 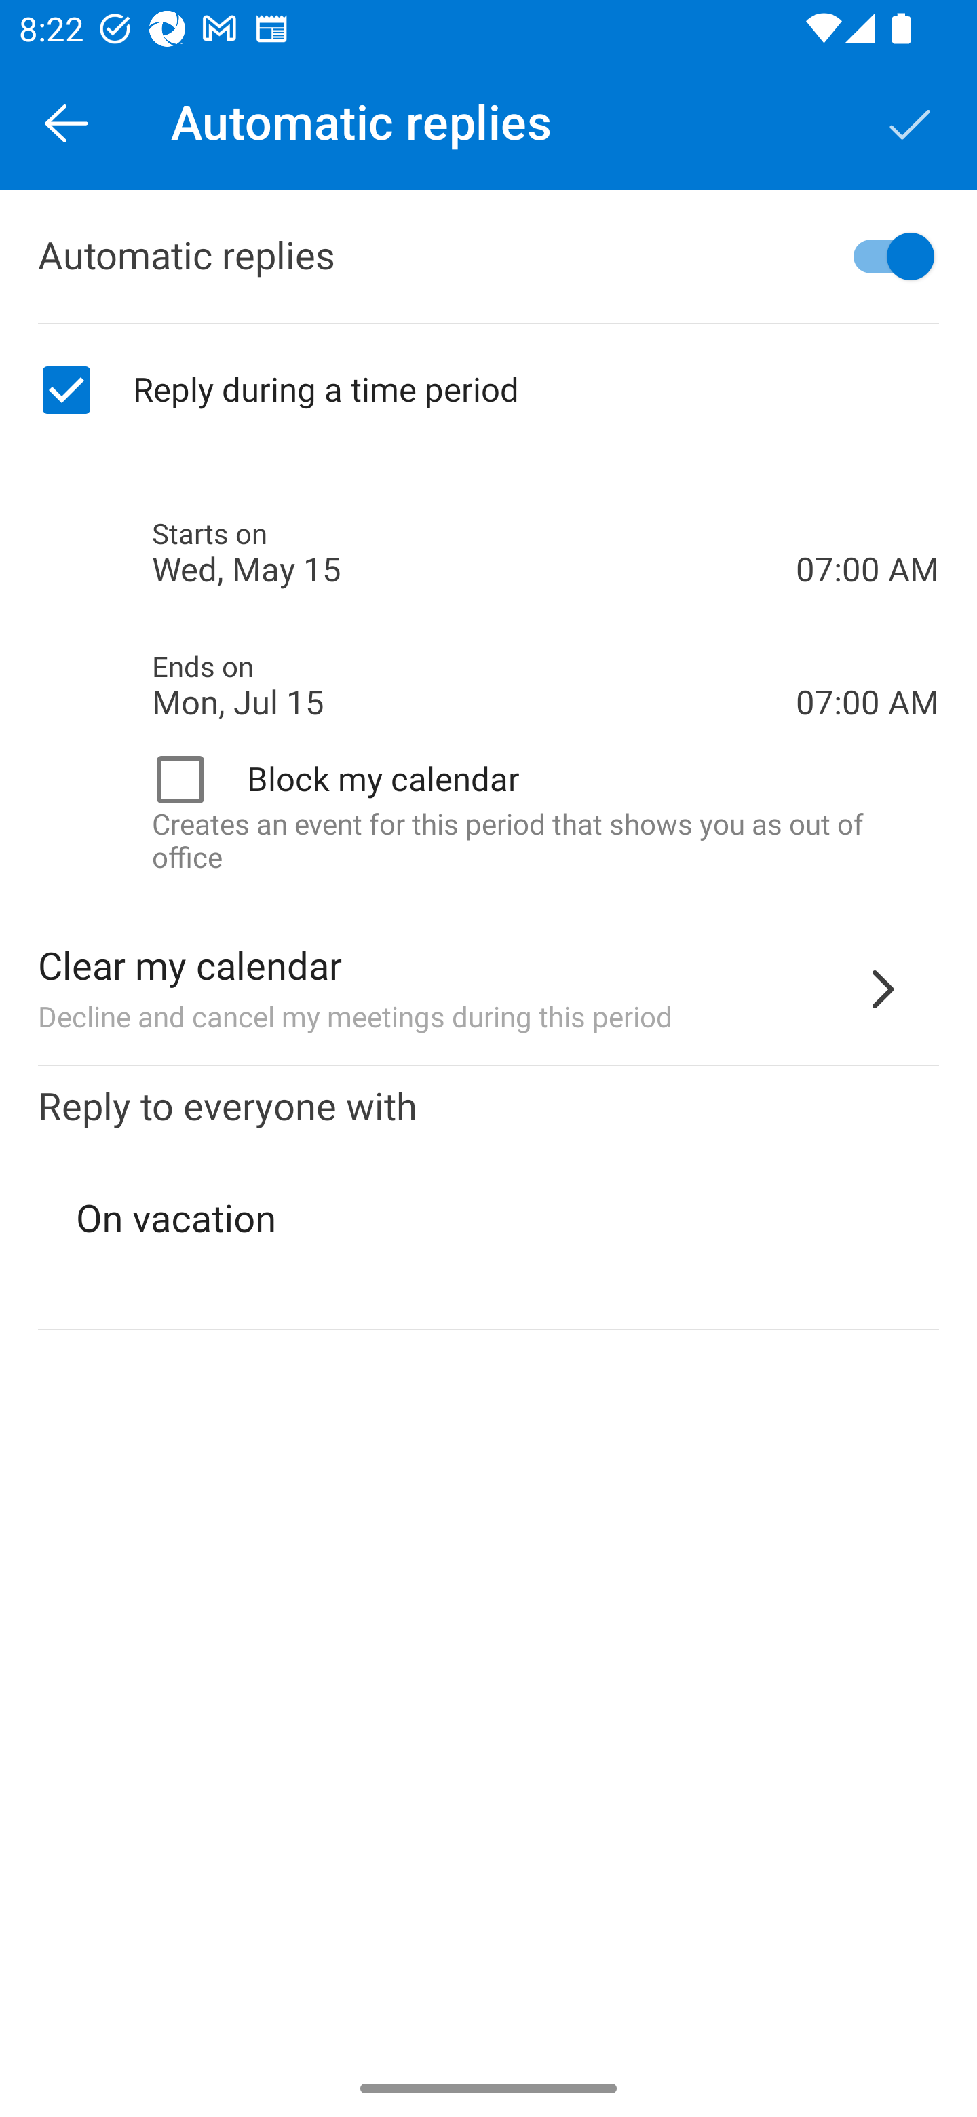 I want to click on Ends on Mon, Jul 15, so click(x=474, y=685).